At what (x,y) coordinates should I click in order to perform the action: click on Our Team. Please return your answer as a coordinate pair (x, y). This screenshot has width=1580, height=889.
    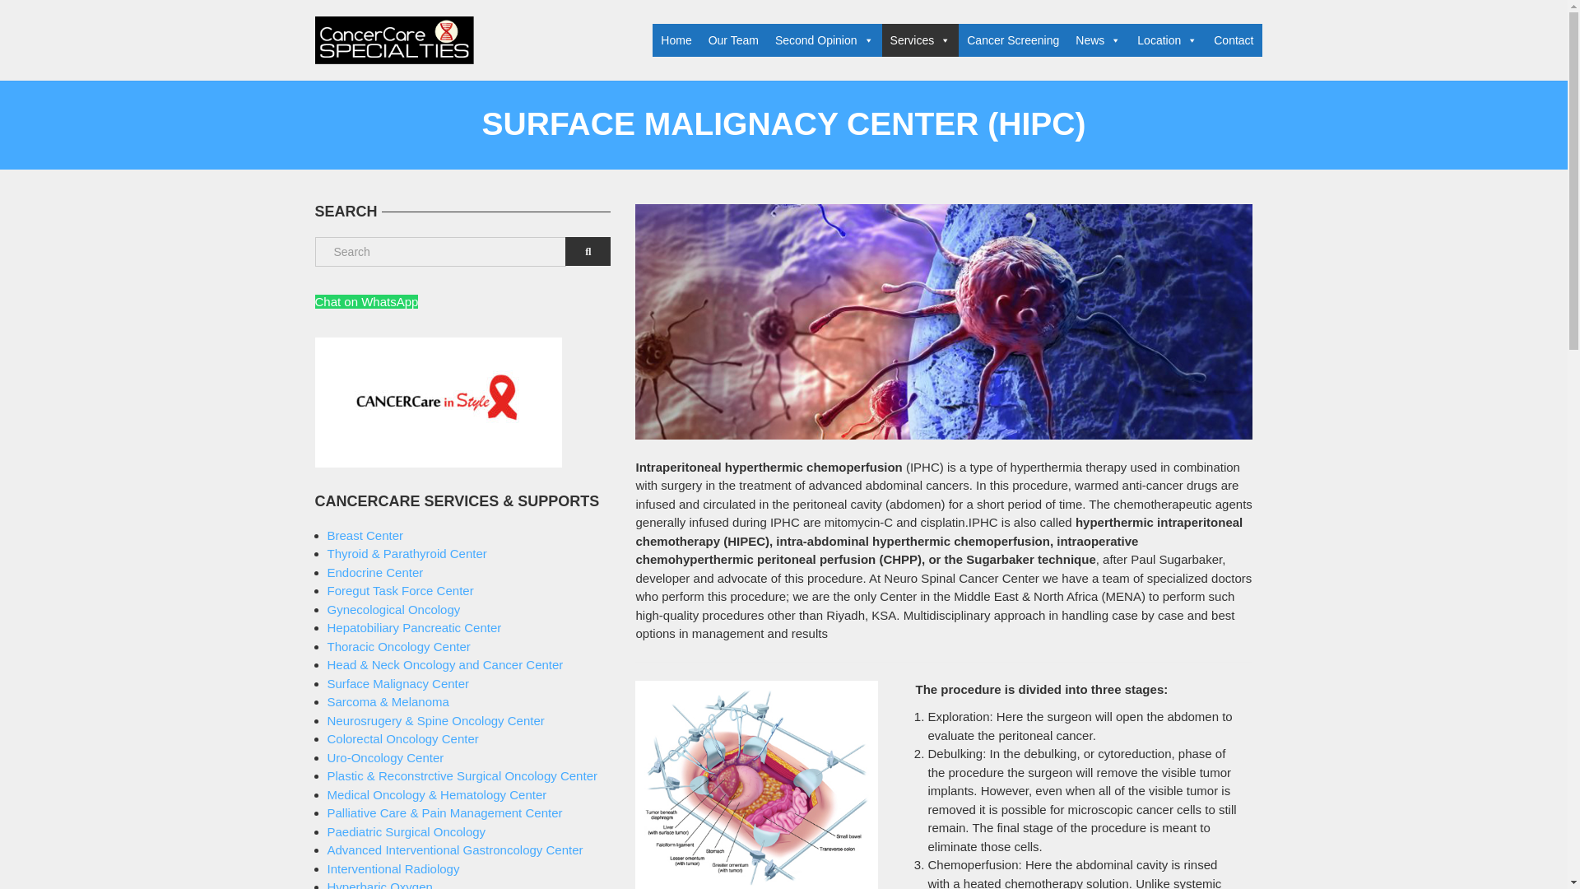
    Looking at the image, I should click on (732, 40).